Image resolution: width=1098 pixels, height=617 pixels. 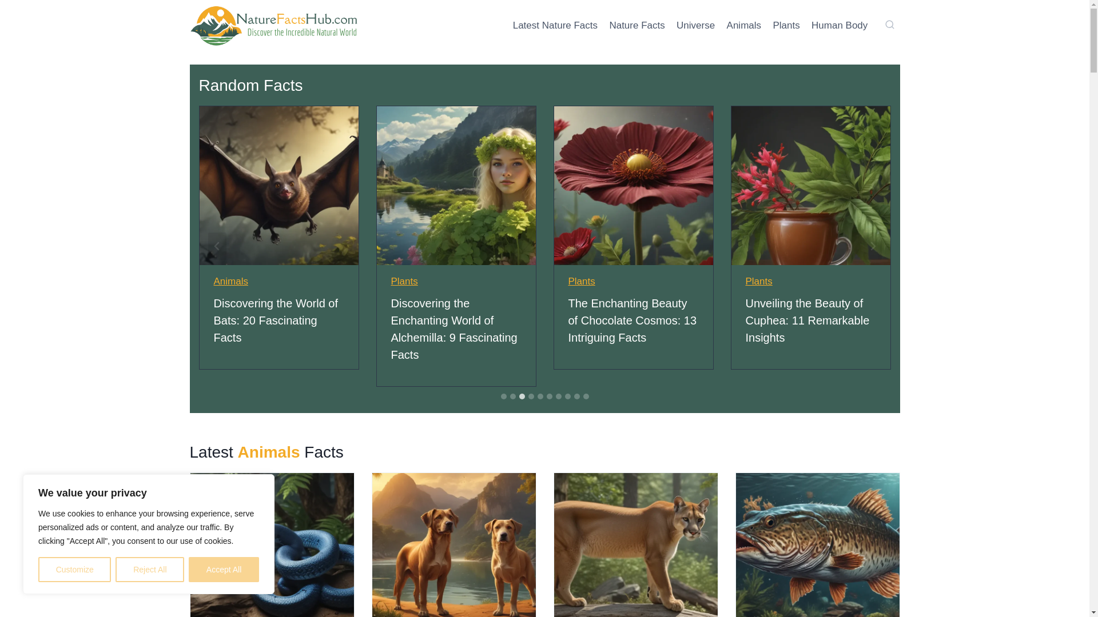 I want to click on Discovering the World of Bats: 20 Fascinating Facts 2, so click(x=278, y=185).